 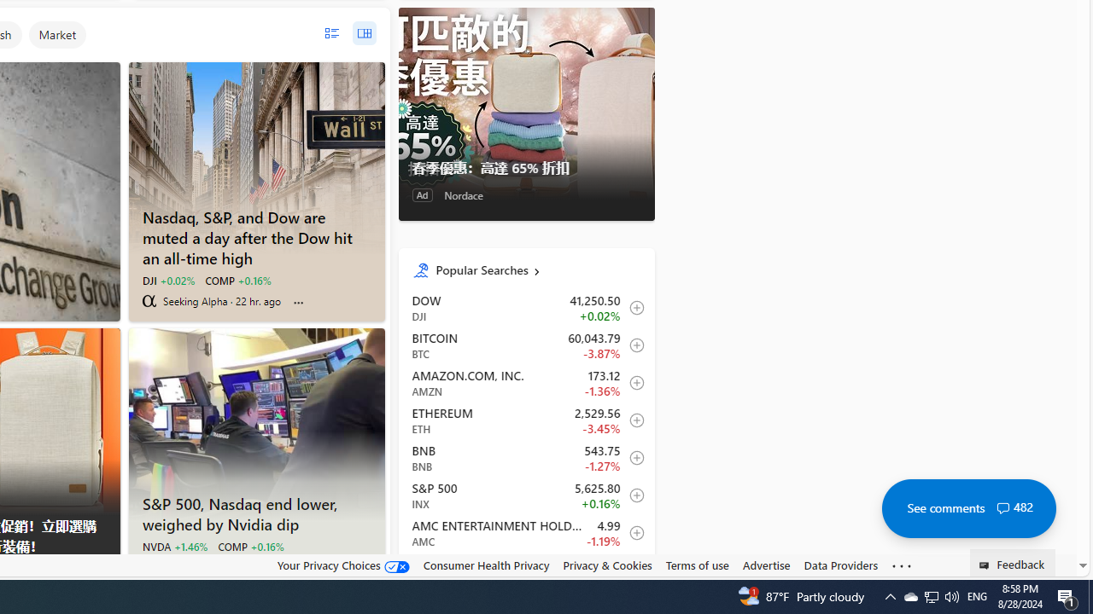 What do you see at coordinates (526, 495) in the screenshot?
I see `INX S&P 500 increase 5,625.80 +8.96 +0.16% itemundefined` at bounding box center [526, 495].